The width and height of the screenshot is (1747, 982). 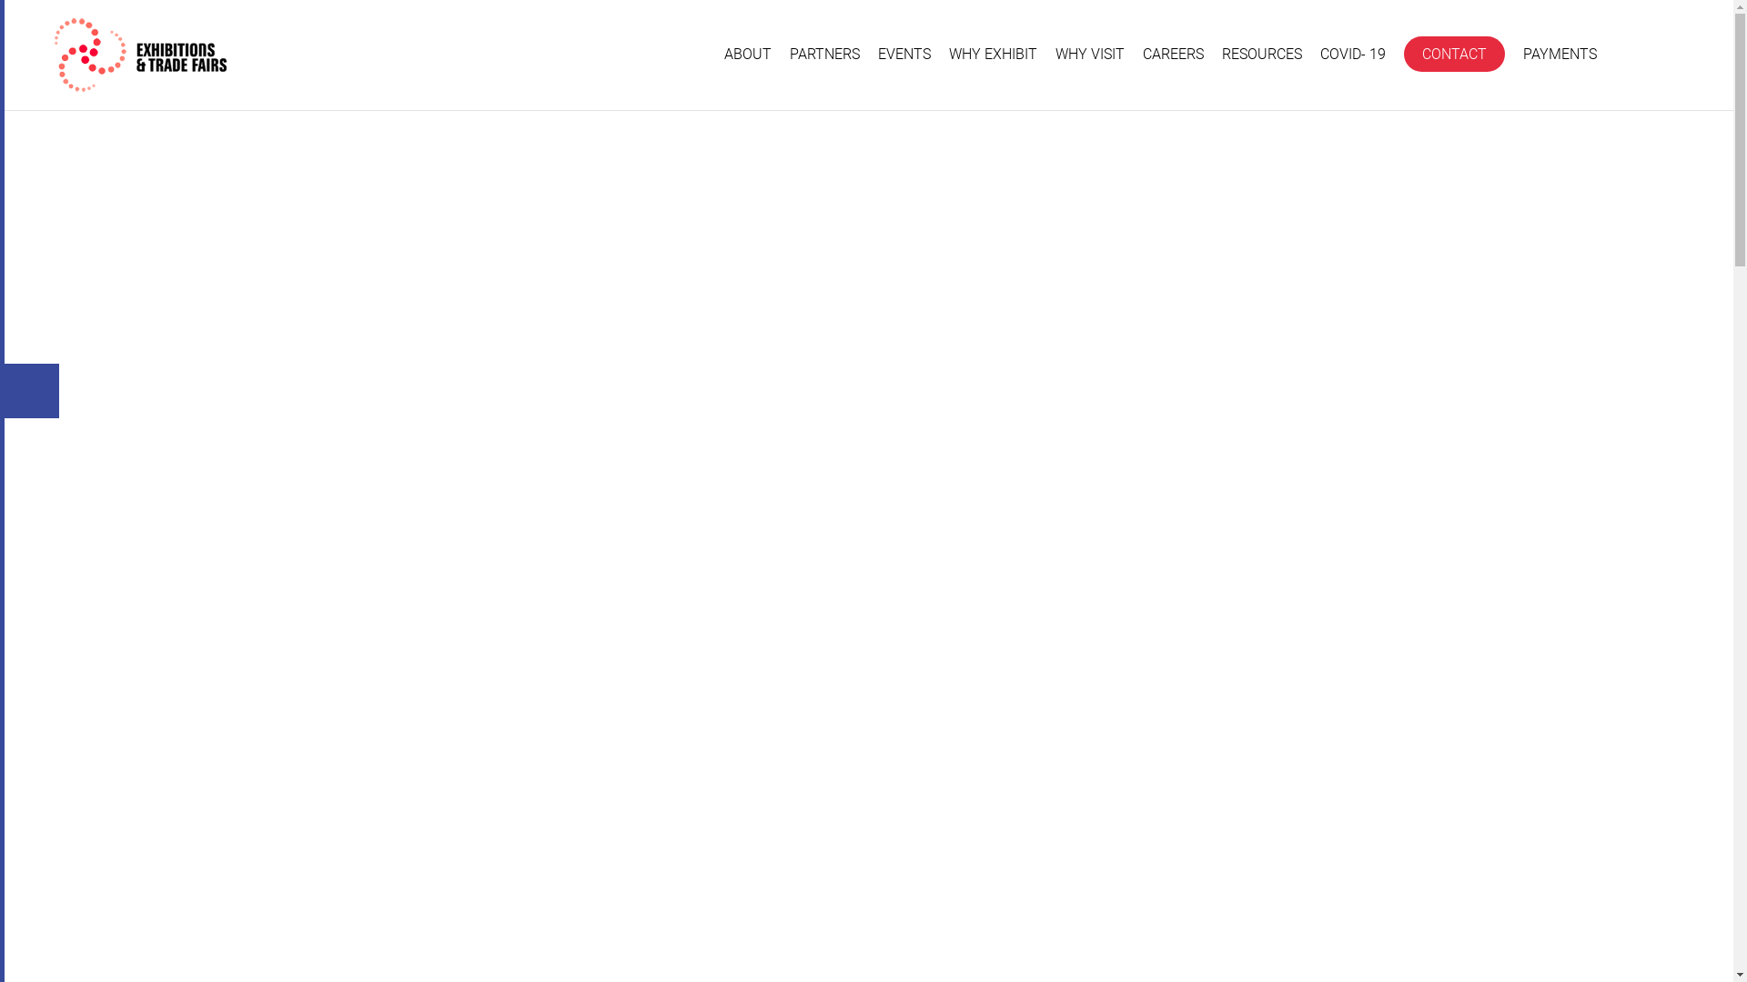 I want to click on PAYMENTS, so click(x=1560, y=55).